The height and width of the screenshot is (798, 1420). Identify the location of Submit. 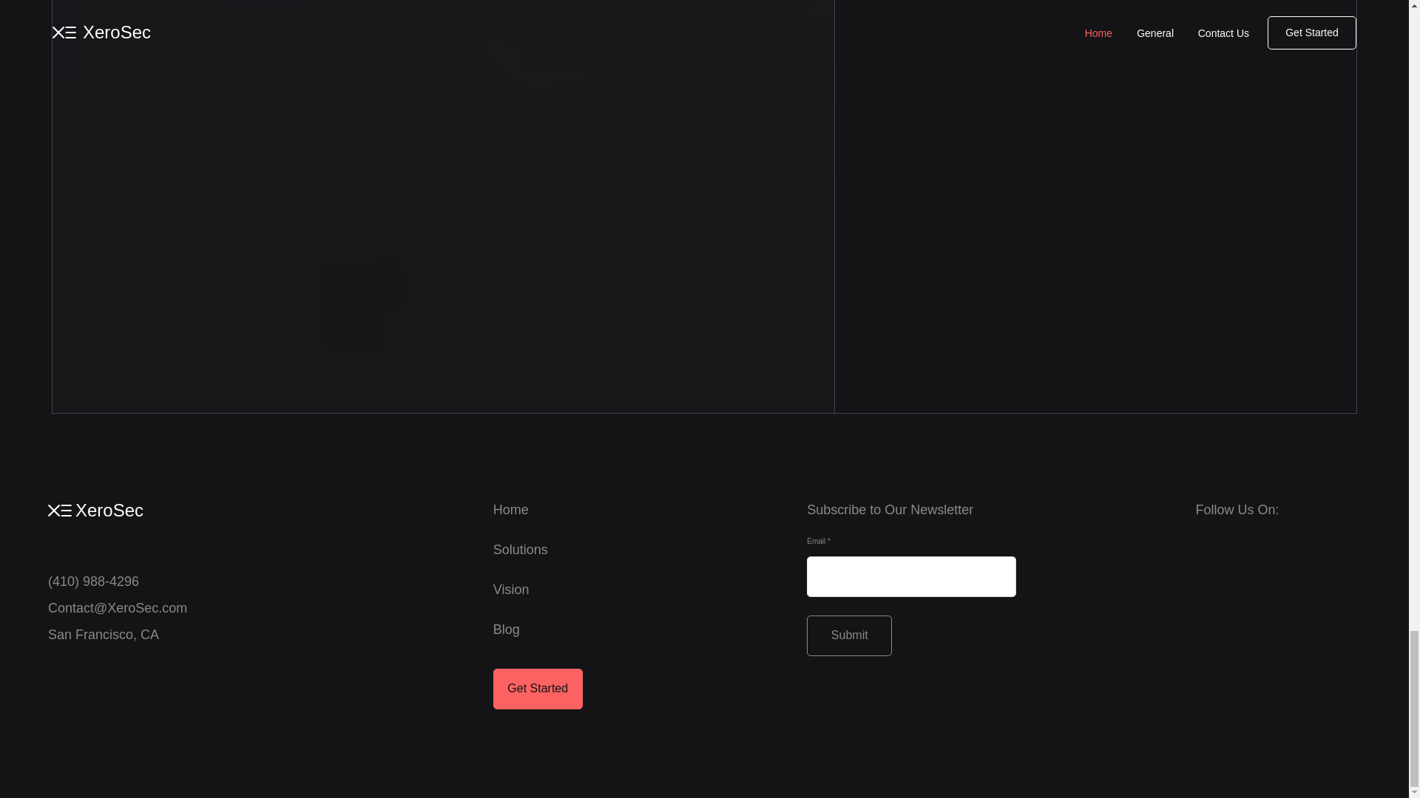
(849, 635).